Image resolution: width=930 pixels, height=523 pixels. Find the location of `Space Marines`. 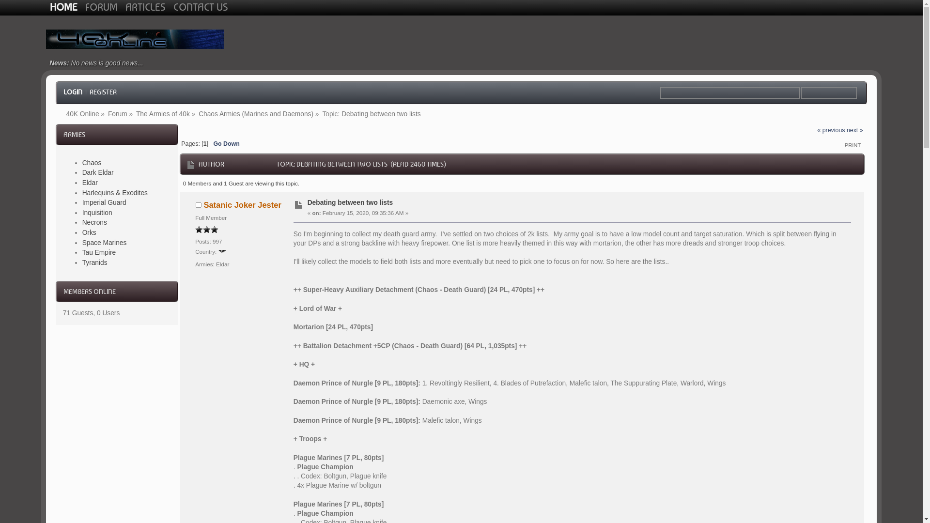

Space Marines is located at coordinates (105, 243).